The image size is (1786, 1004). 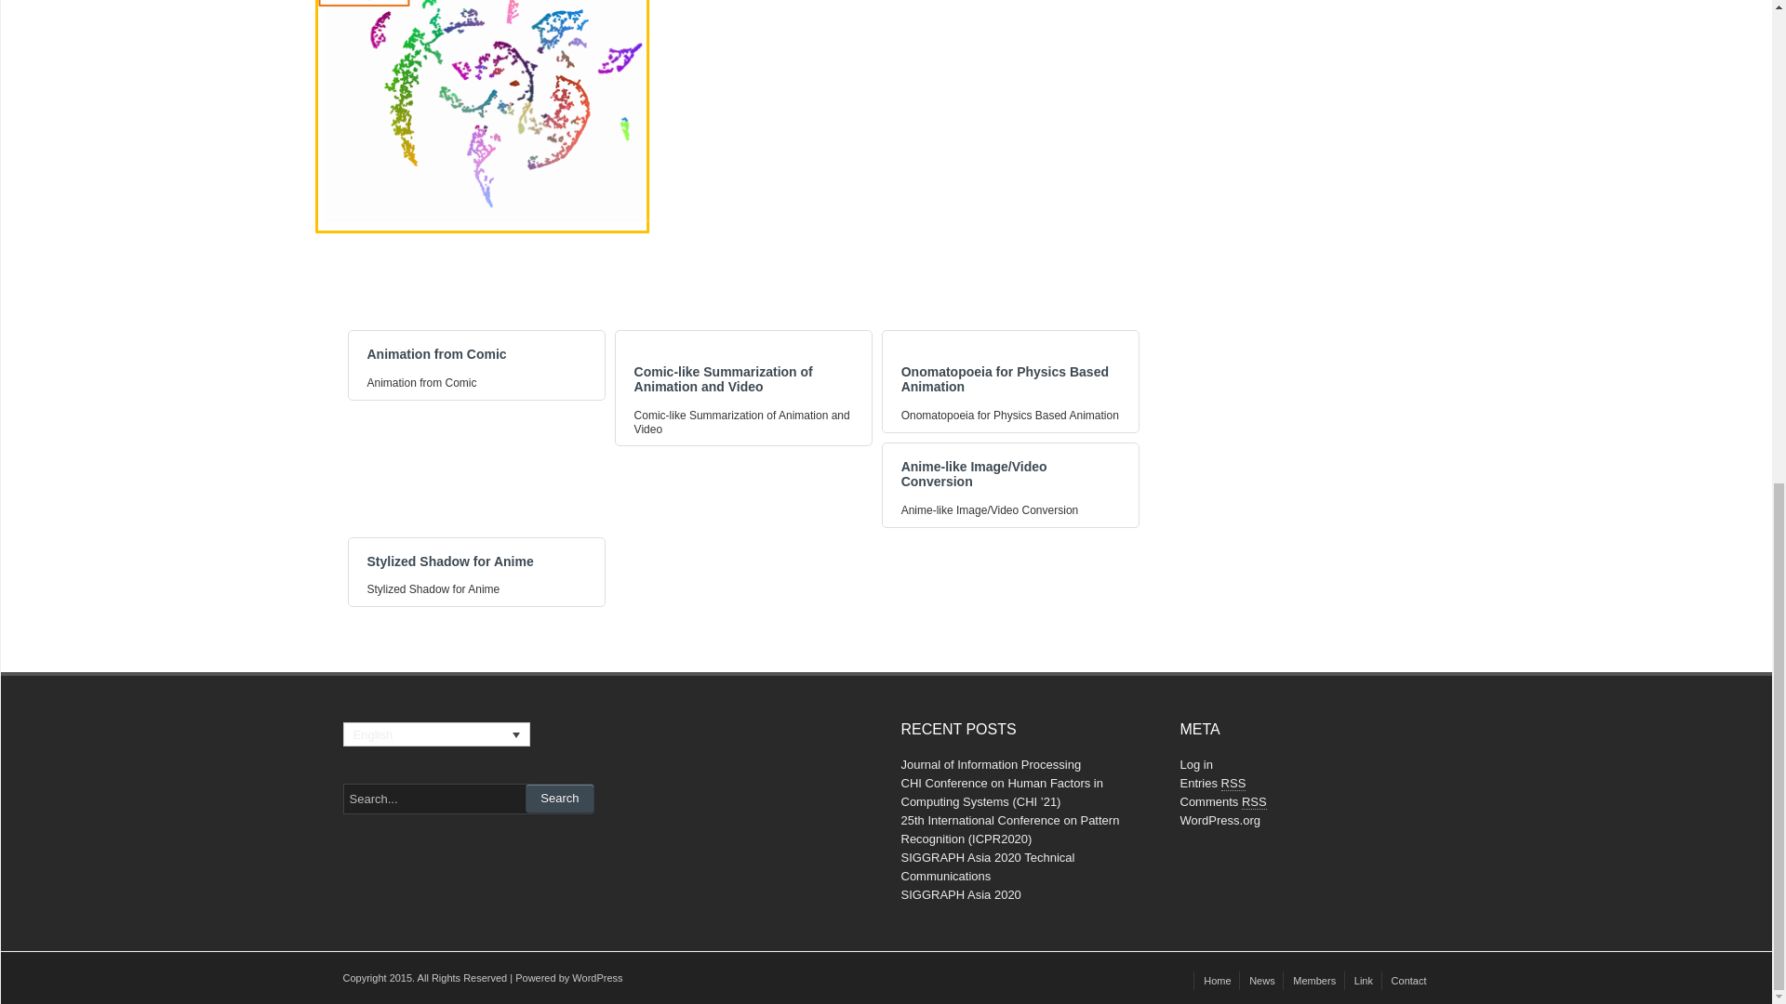 What do you see at coordinates (1233, 783) in the screenshot?
I see `Really Simple Syndication` at bounding box center [1233, 783].